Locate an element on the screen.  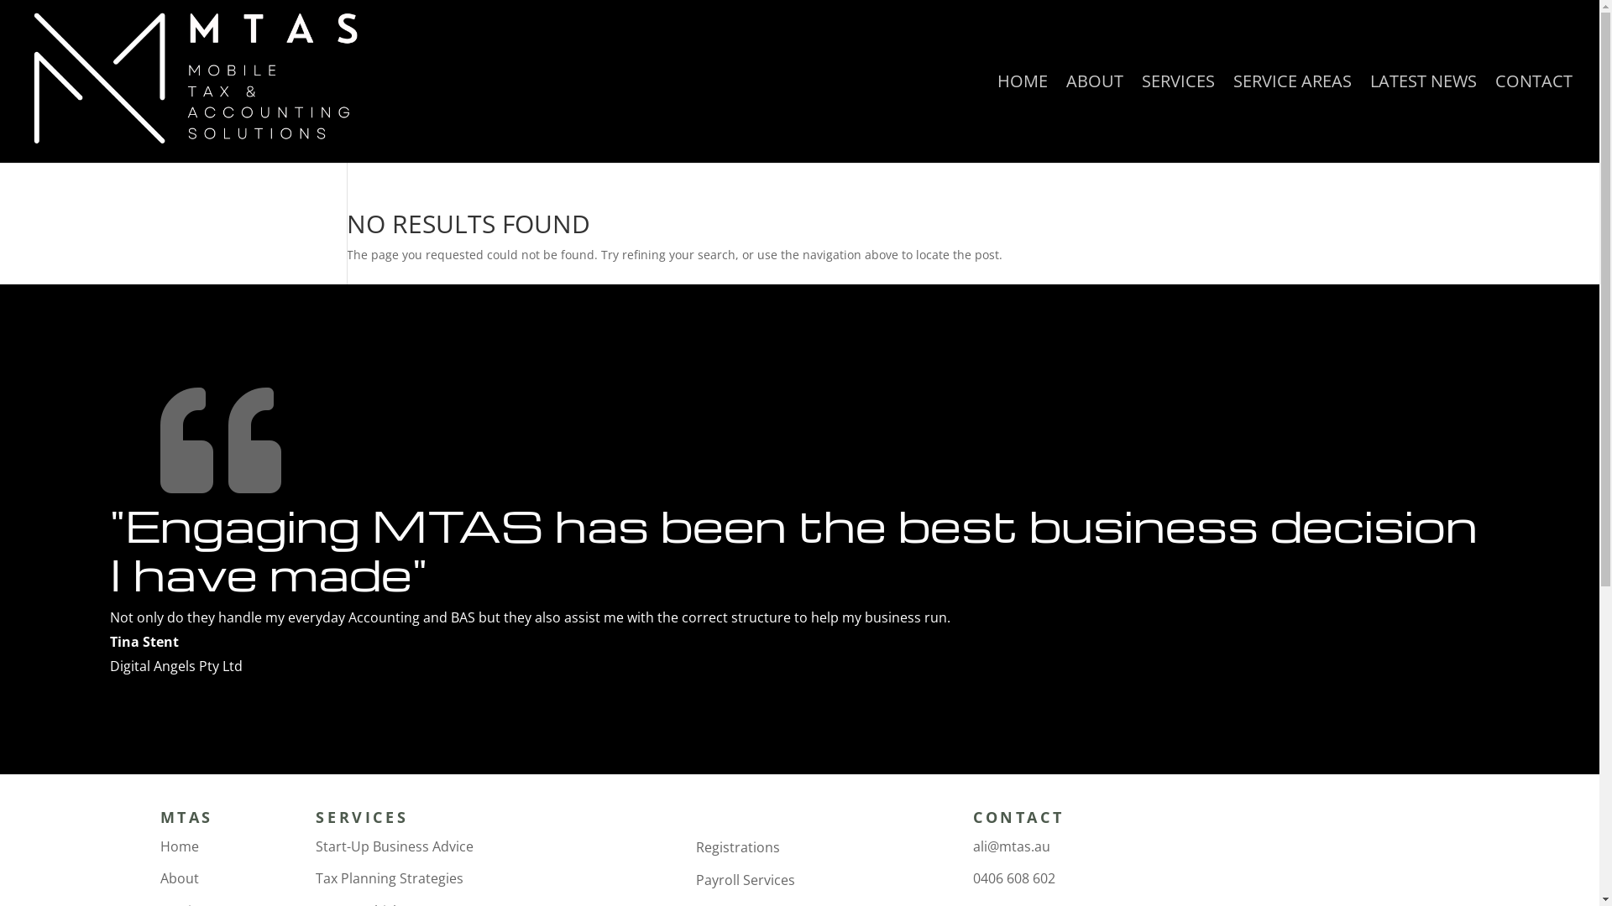
Payroll Services is located at coordinates (746, 880).